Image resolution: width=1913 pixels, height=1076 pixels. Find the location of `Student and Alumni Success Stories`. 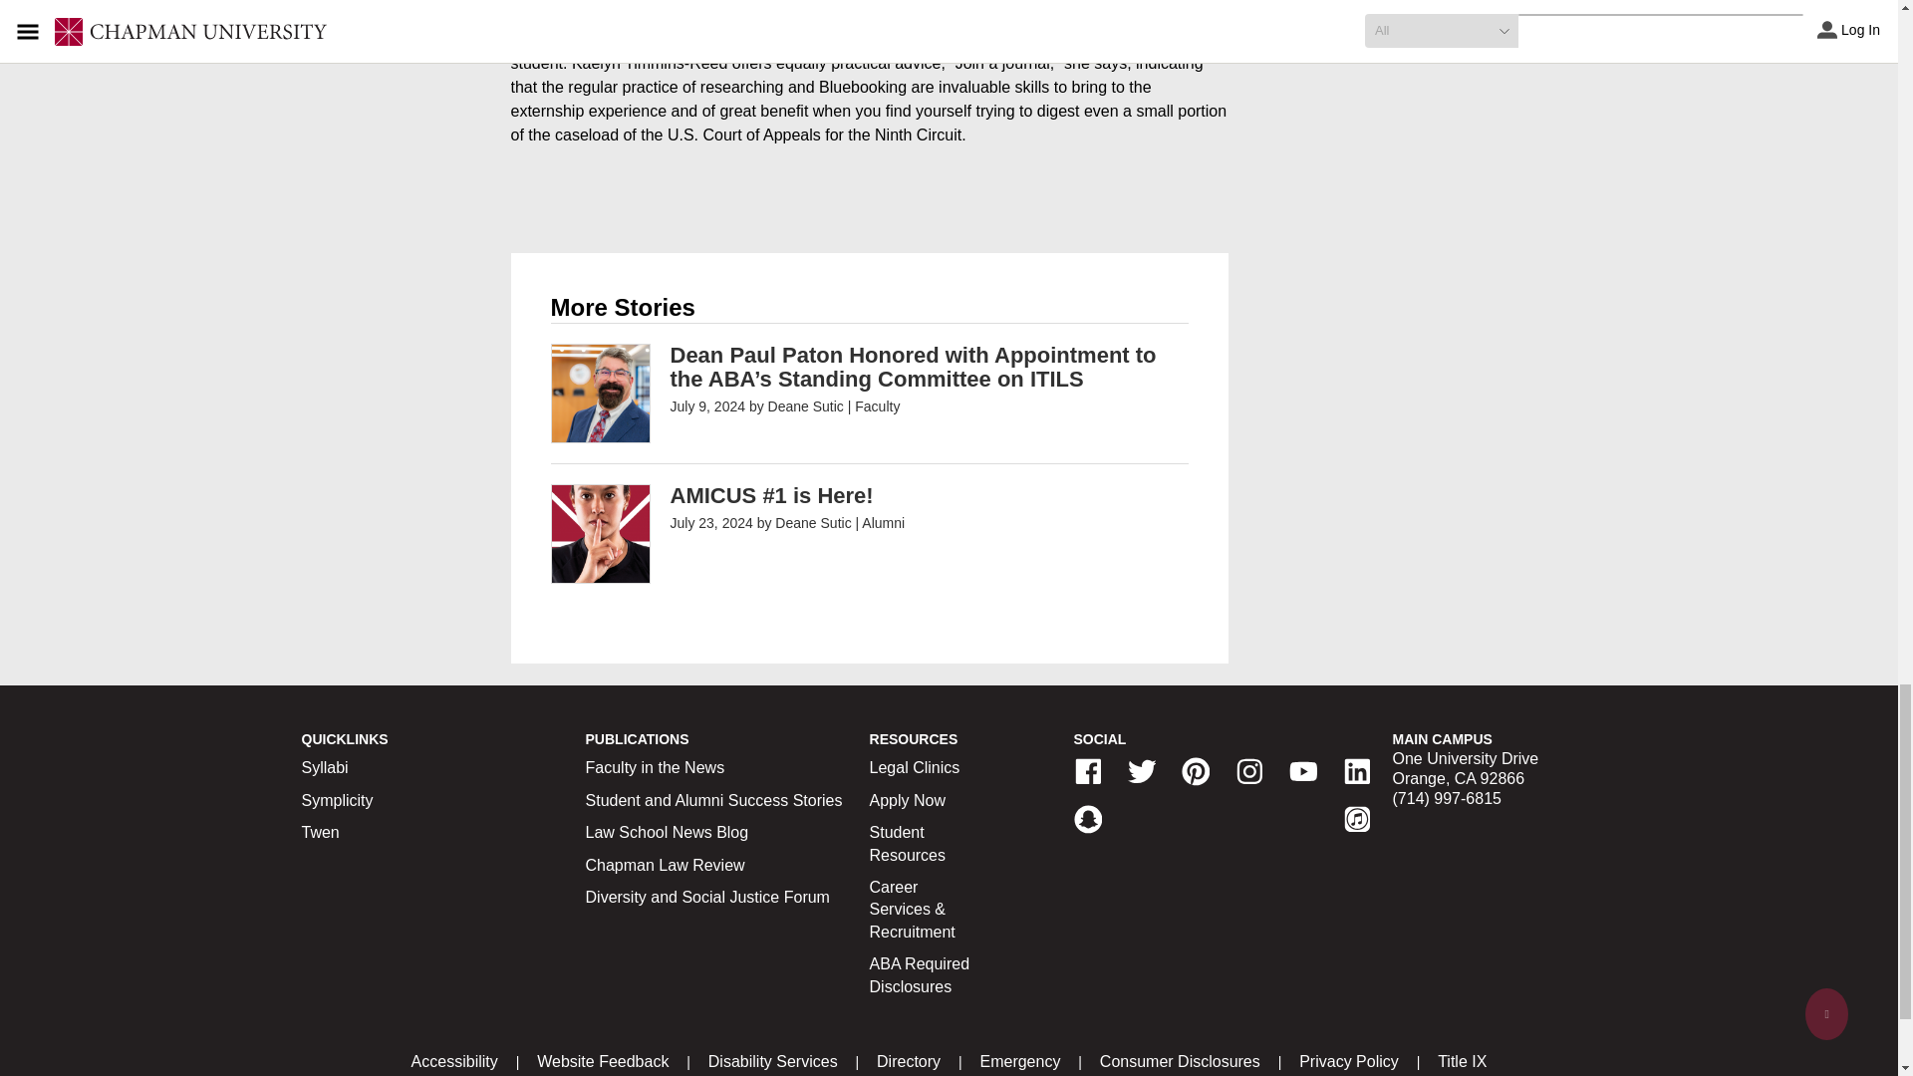

Student and Alumni Success Stories is located at coordinates (713, 800).